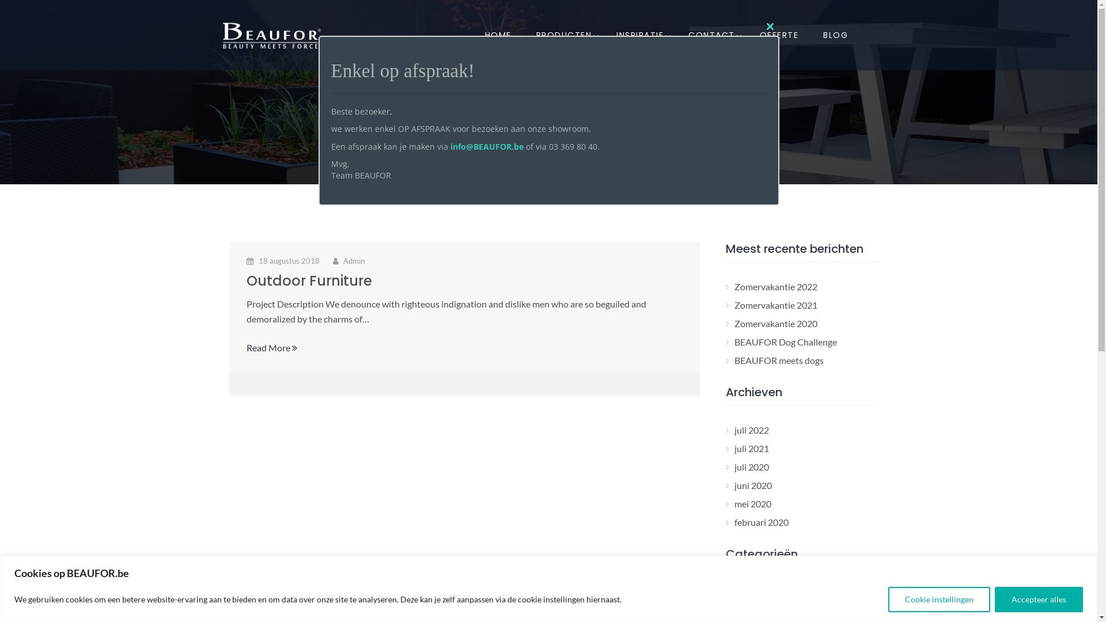  I want to click on juli 2022, so click(752, 430).